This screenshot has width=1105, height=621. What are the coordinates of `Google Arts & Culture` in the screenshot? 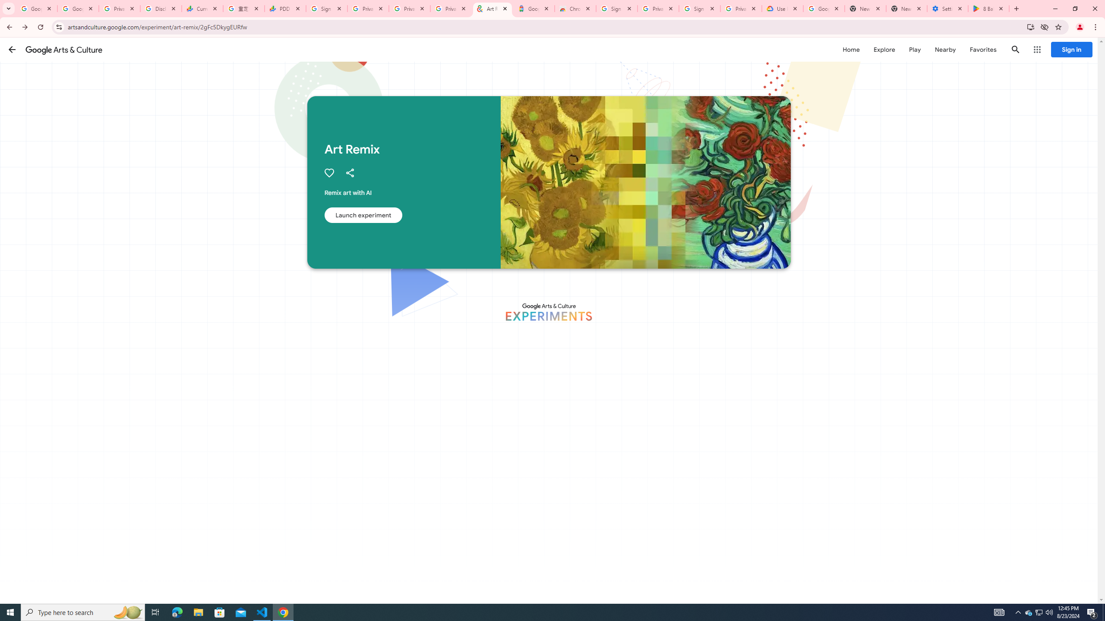 It's located at (64, 49).